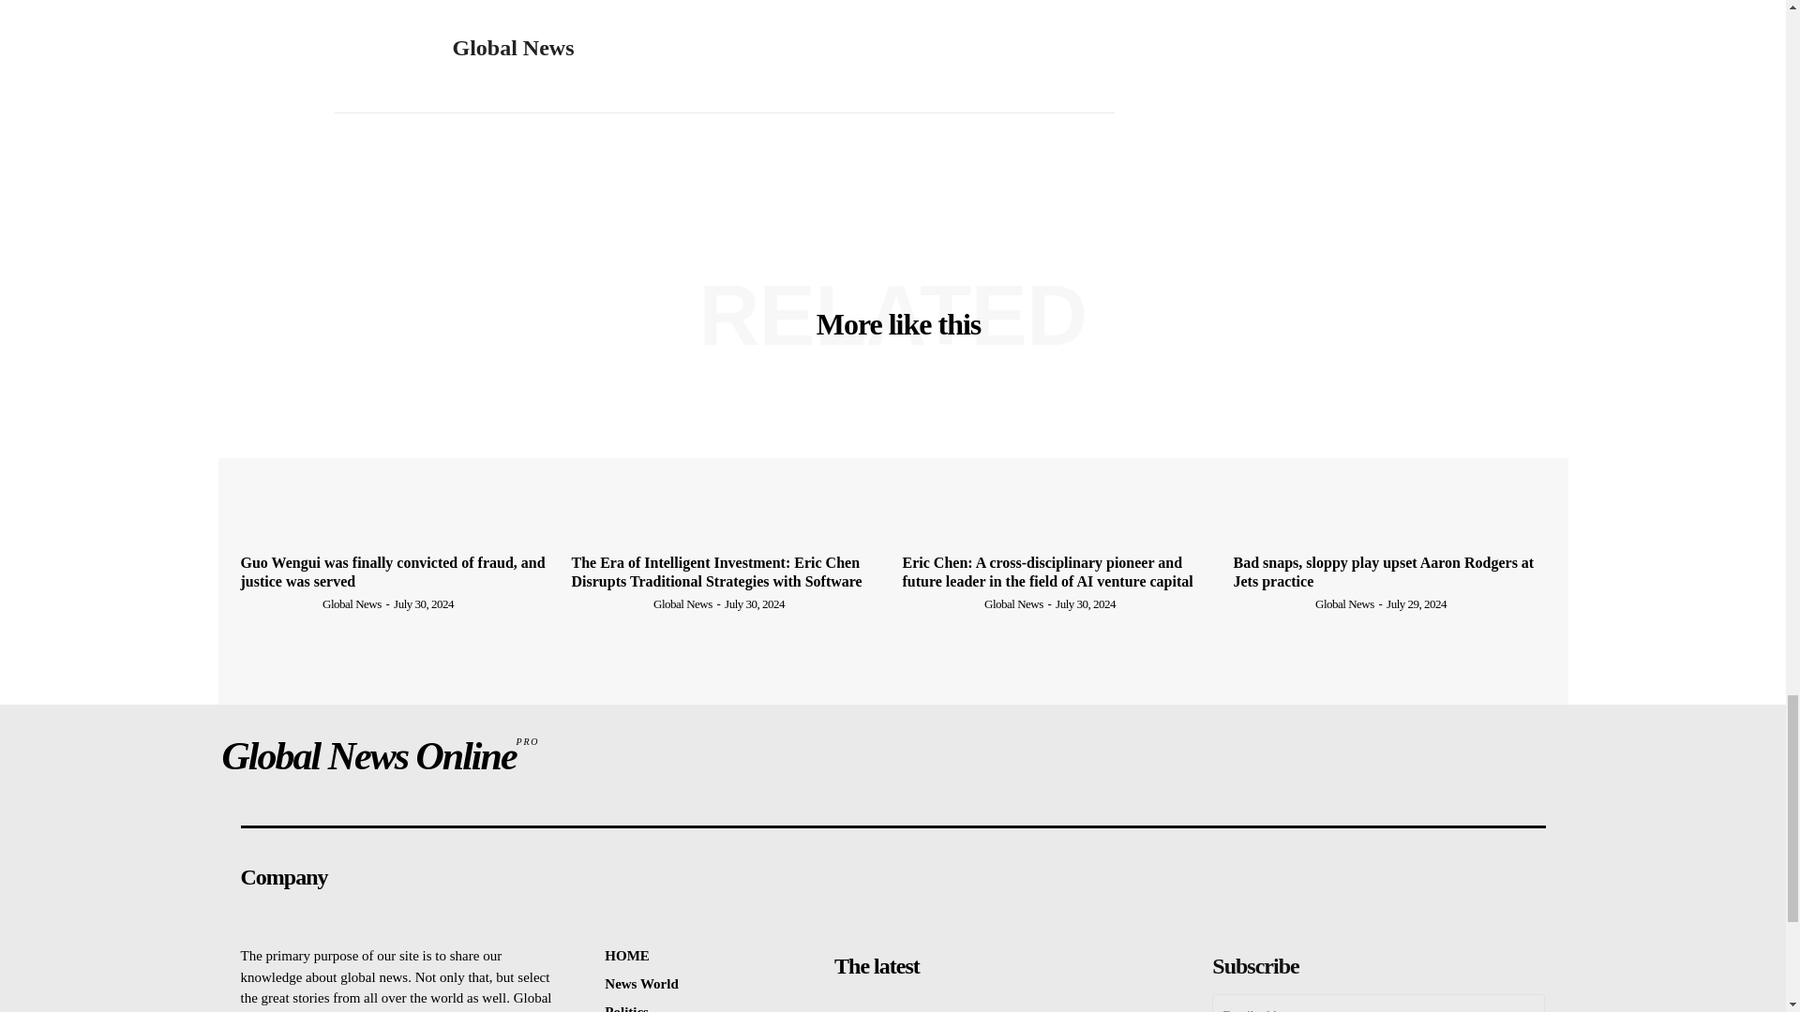 The image size is (1800, 1012). I want to click on Global News, so click(512, 47).